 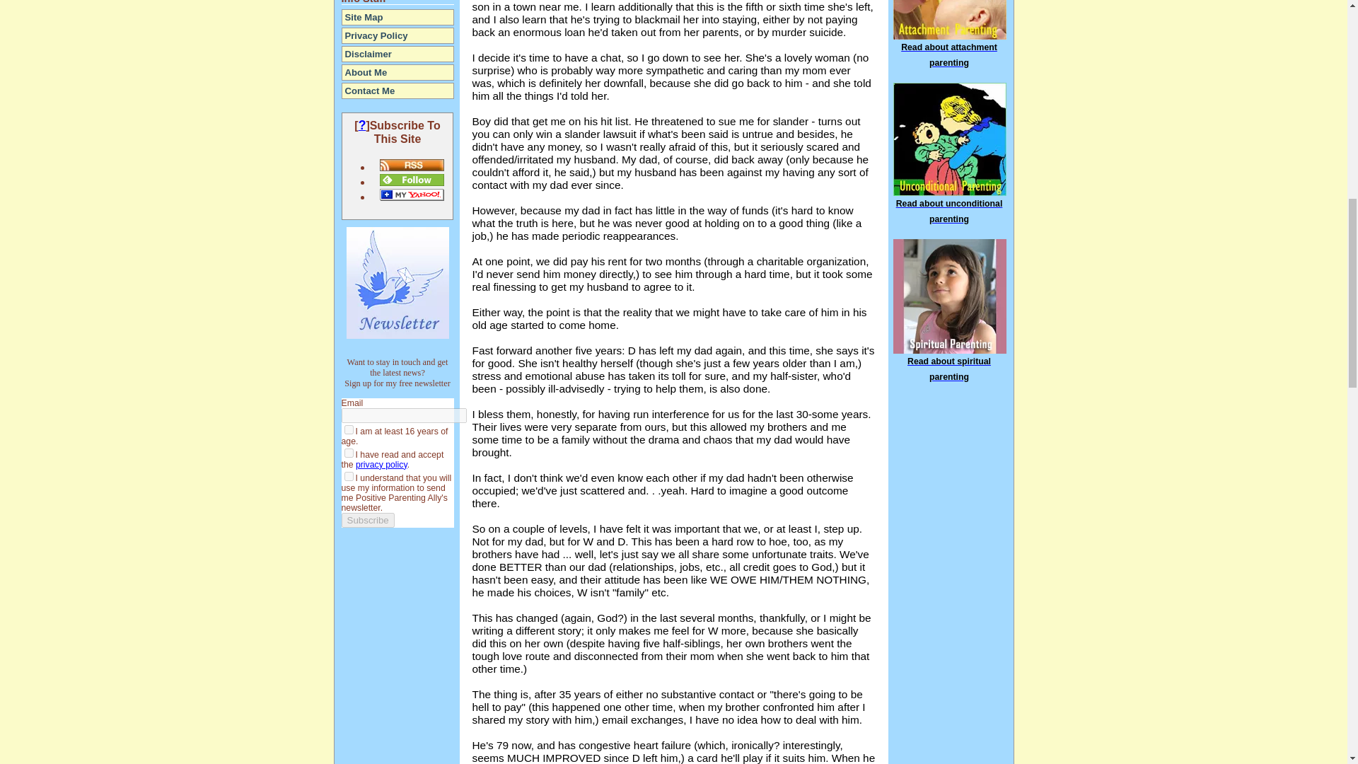 What do you see at coordinates (348, 453) in the screenshot?
I see `on` at bounding box center [348, 453].